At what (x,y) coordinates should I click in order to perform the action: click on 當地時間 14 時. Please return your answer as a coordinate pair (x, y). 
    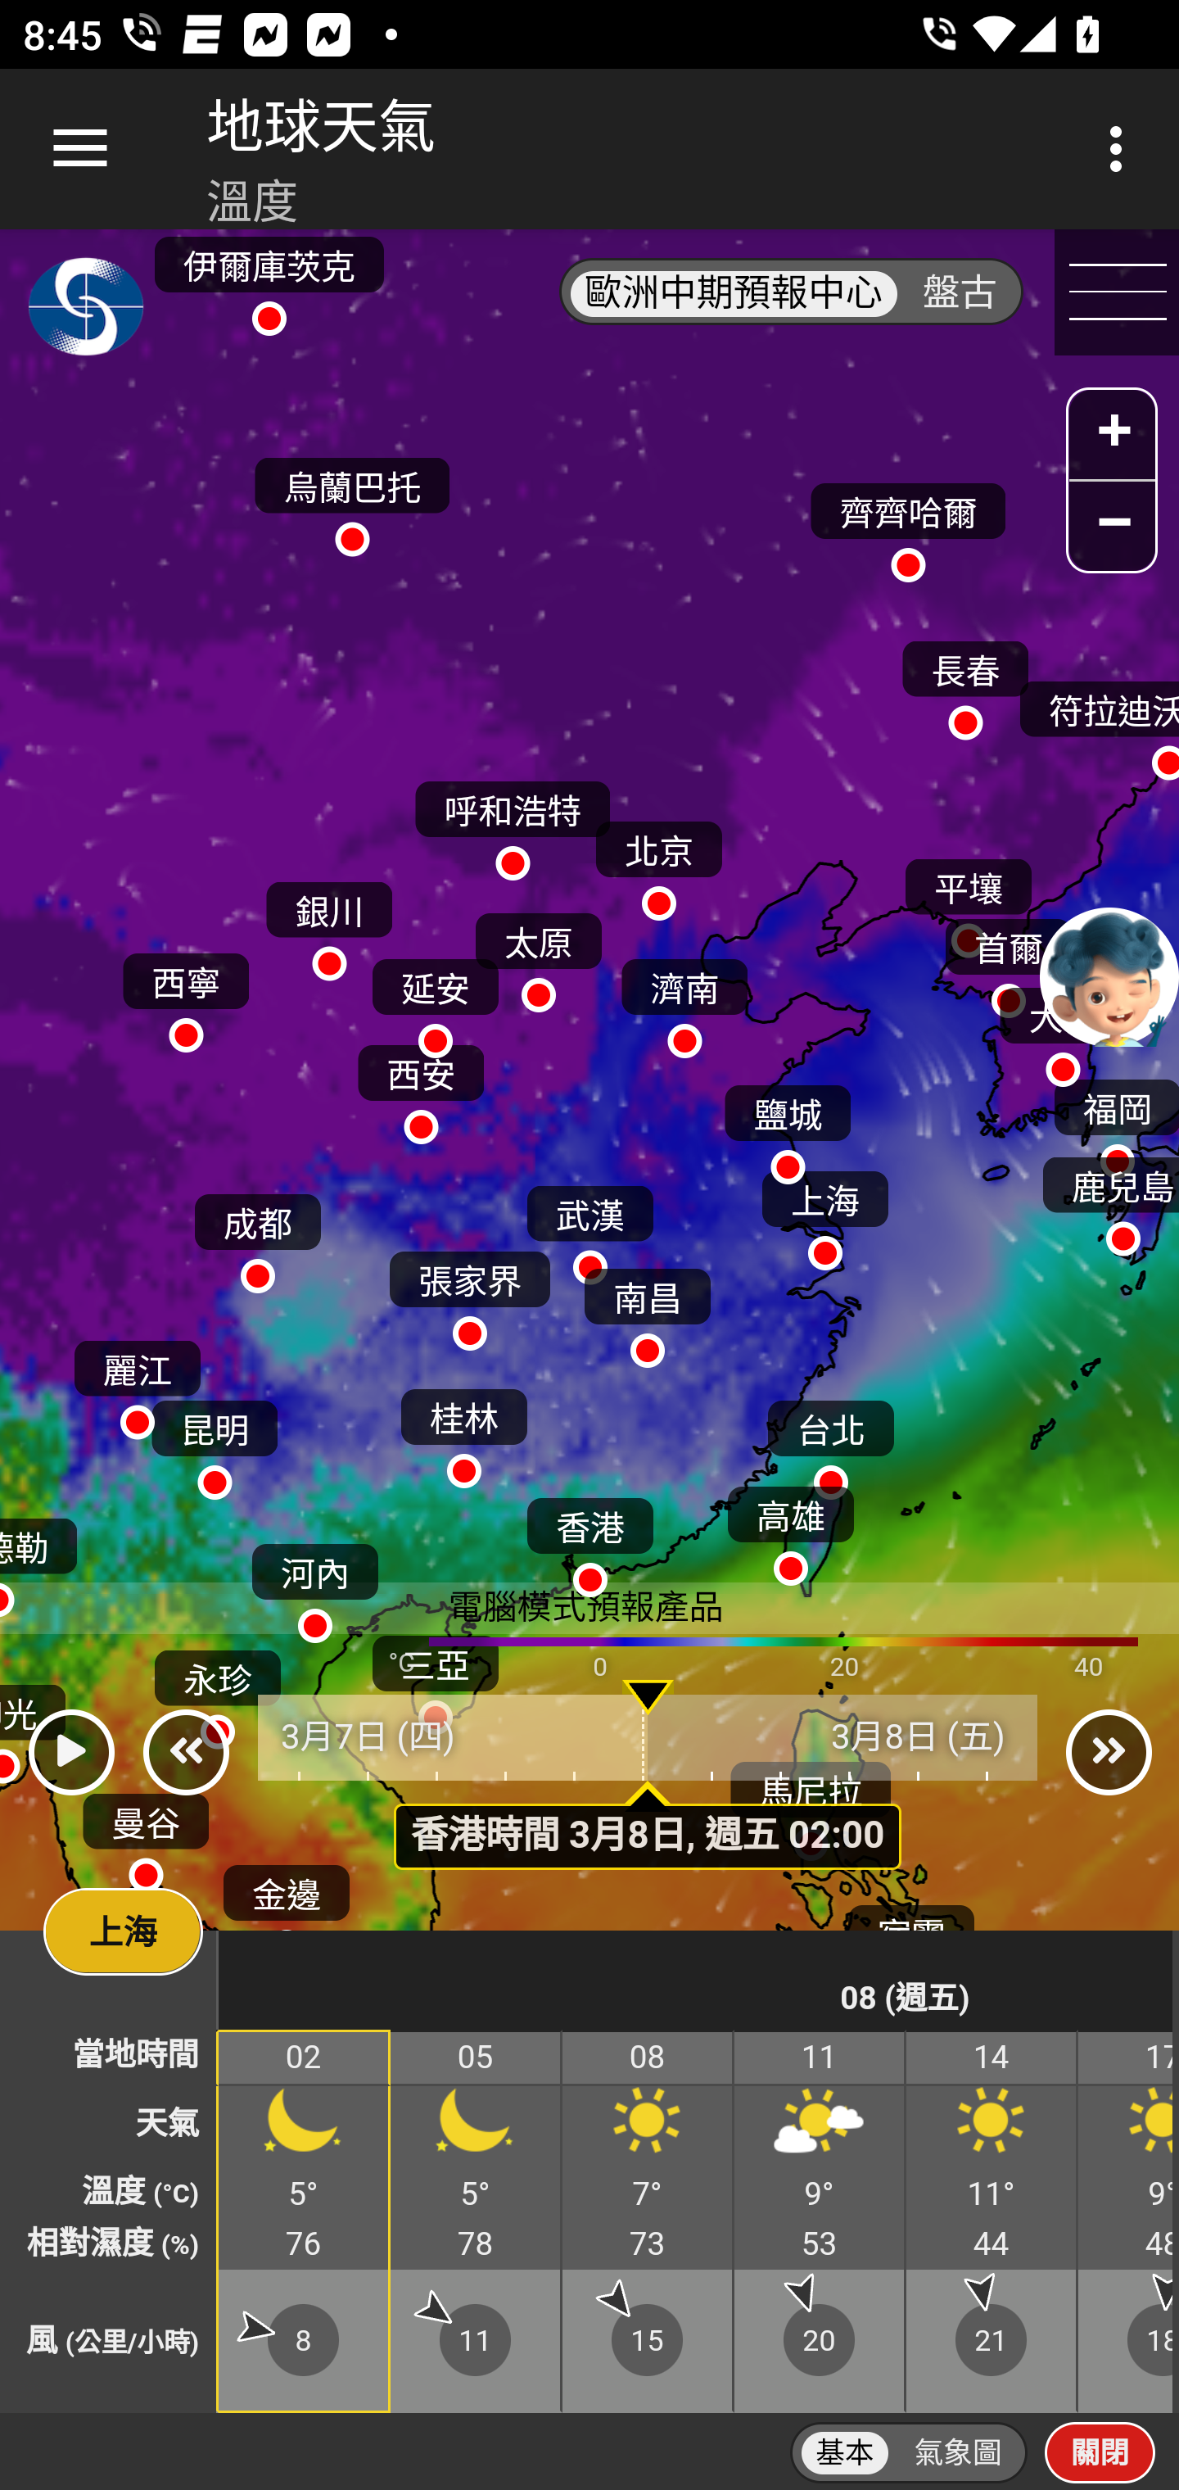
    Looking at the image, I should click on (992, 2058).